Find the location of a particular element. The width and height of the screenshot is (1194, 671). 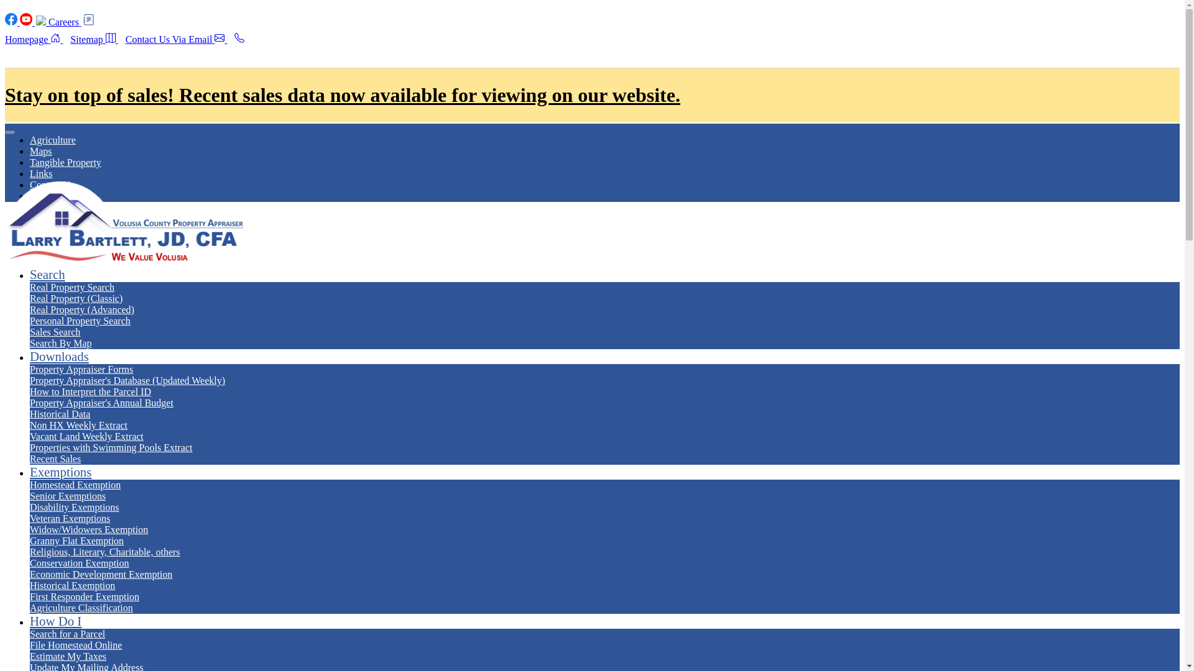

Real Property Search is located at coordinates (72, 287).